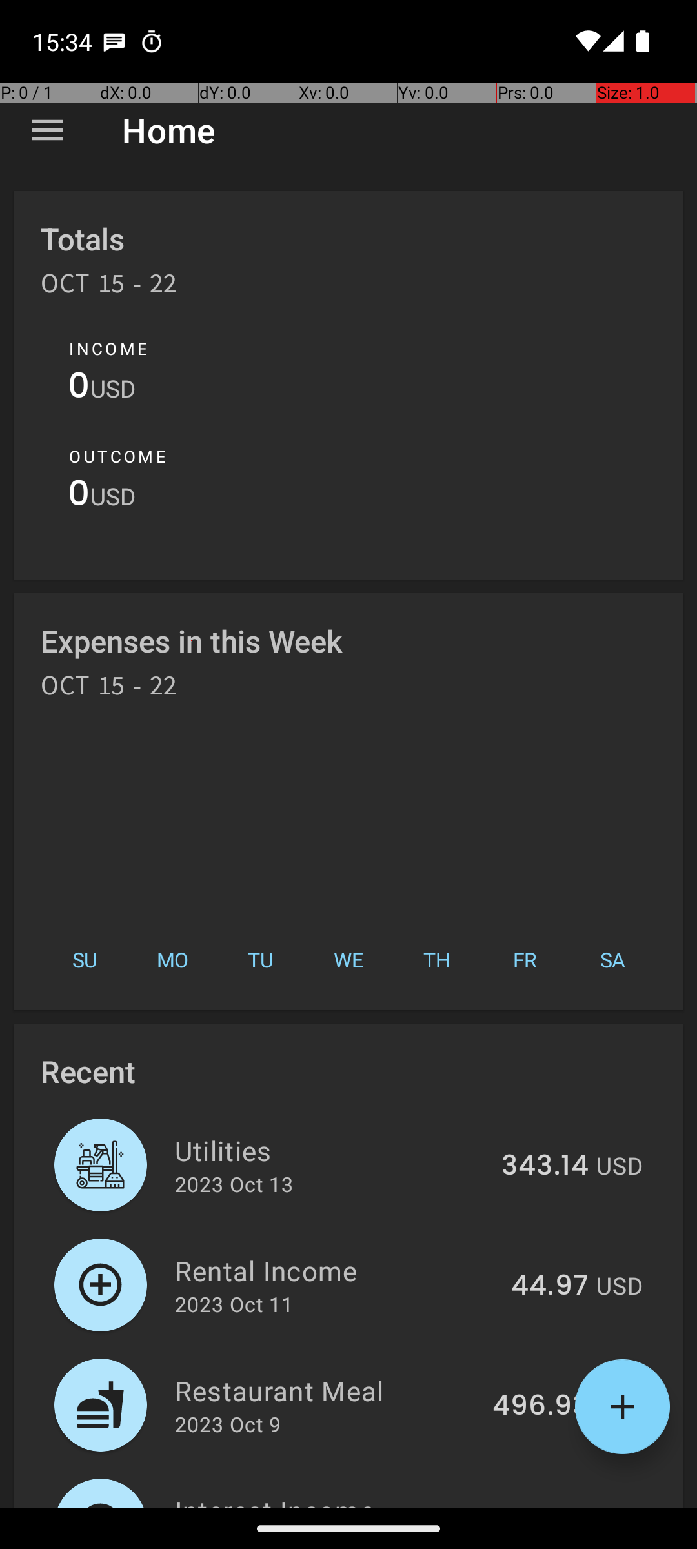 The height and width of the screenshot is (1549, 697). I want to click on Interest Income, so click(336, 1500).